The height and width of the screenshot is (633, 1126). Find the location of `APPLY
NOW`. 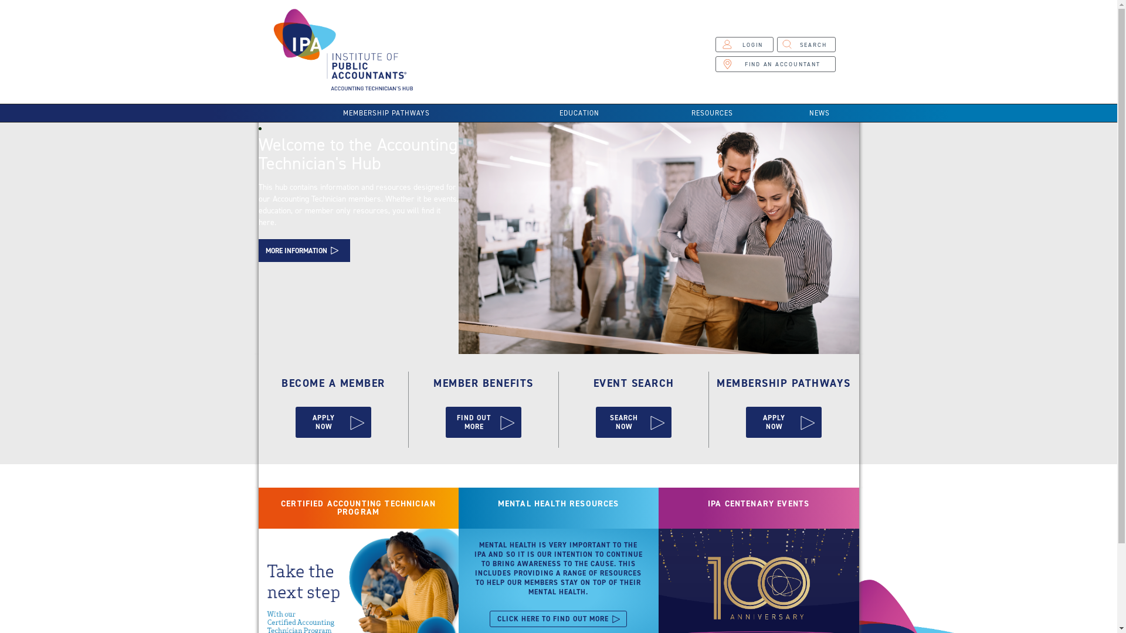

APPLY
NOW is located at coordinates (784, 422).